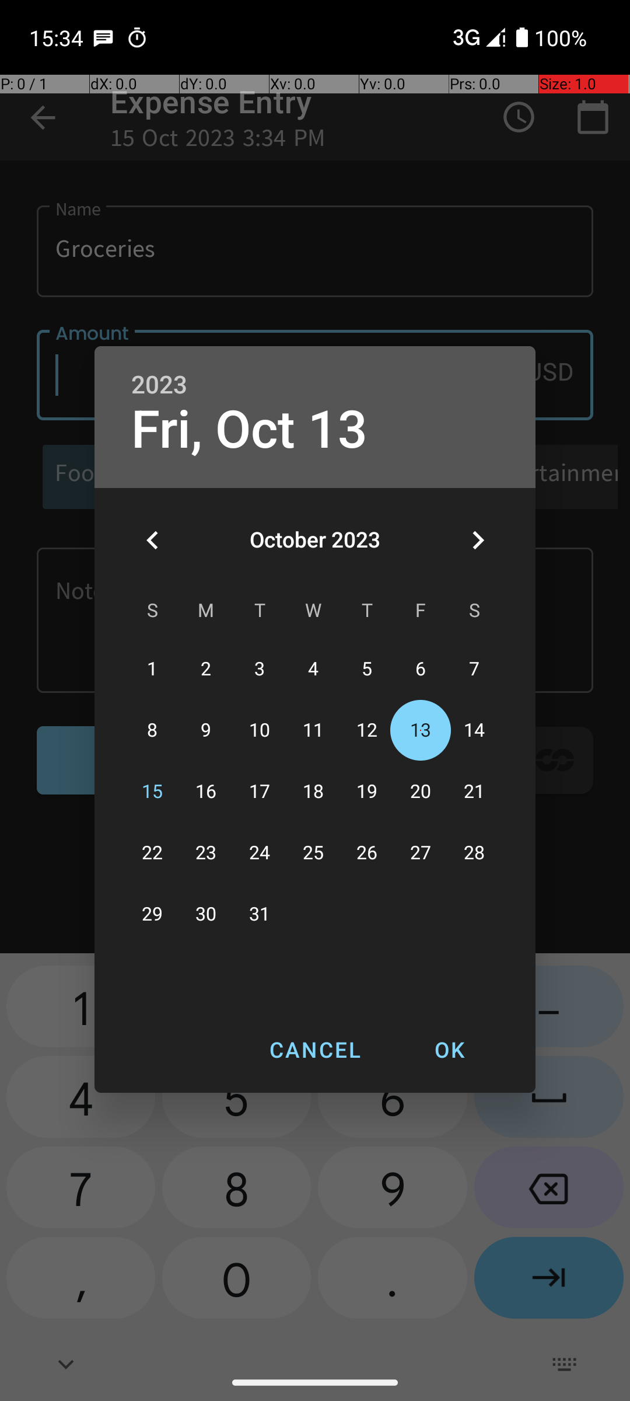  Describe the element at coordinates (474, 731) in the screenshot. I see `14` at that location.